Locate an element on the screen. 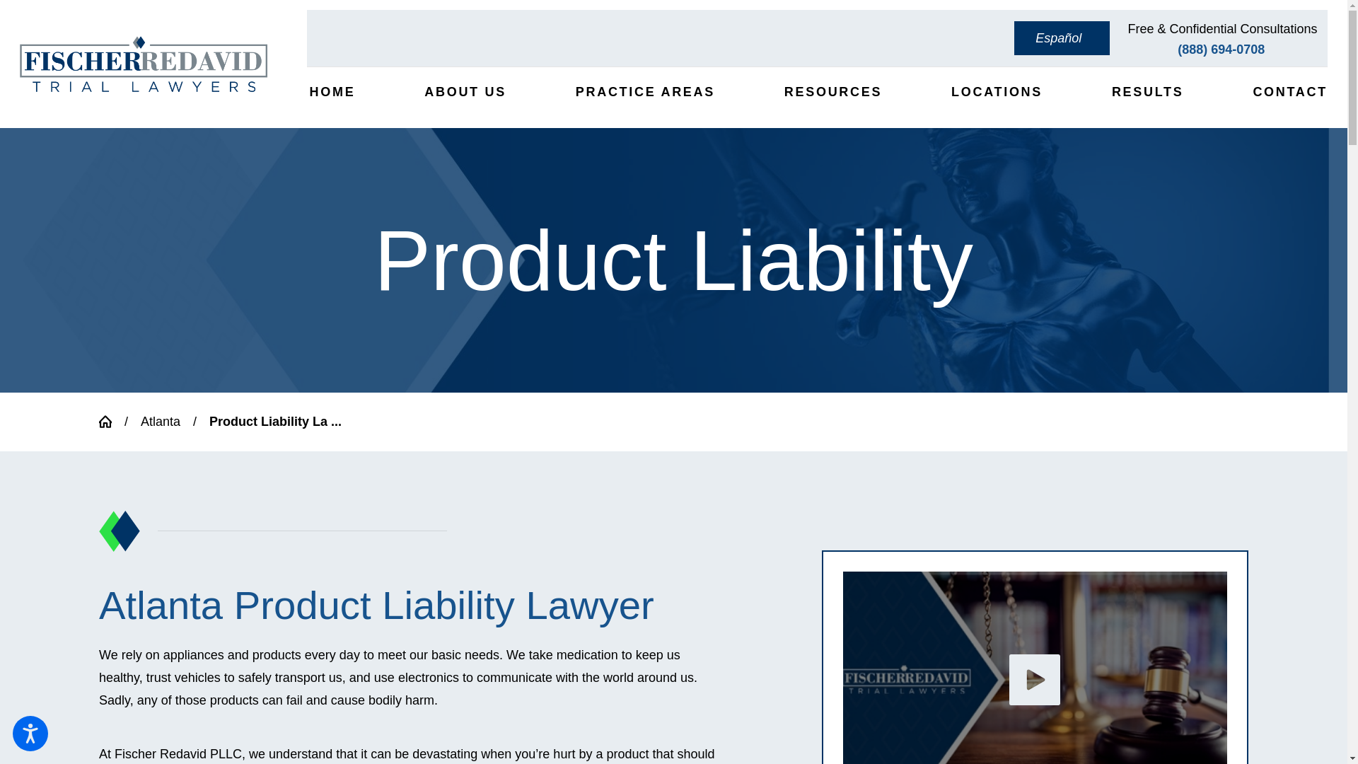  Fischer Redavid PLLC is located at coordinates (144, 64).